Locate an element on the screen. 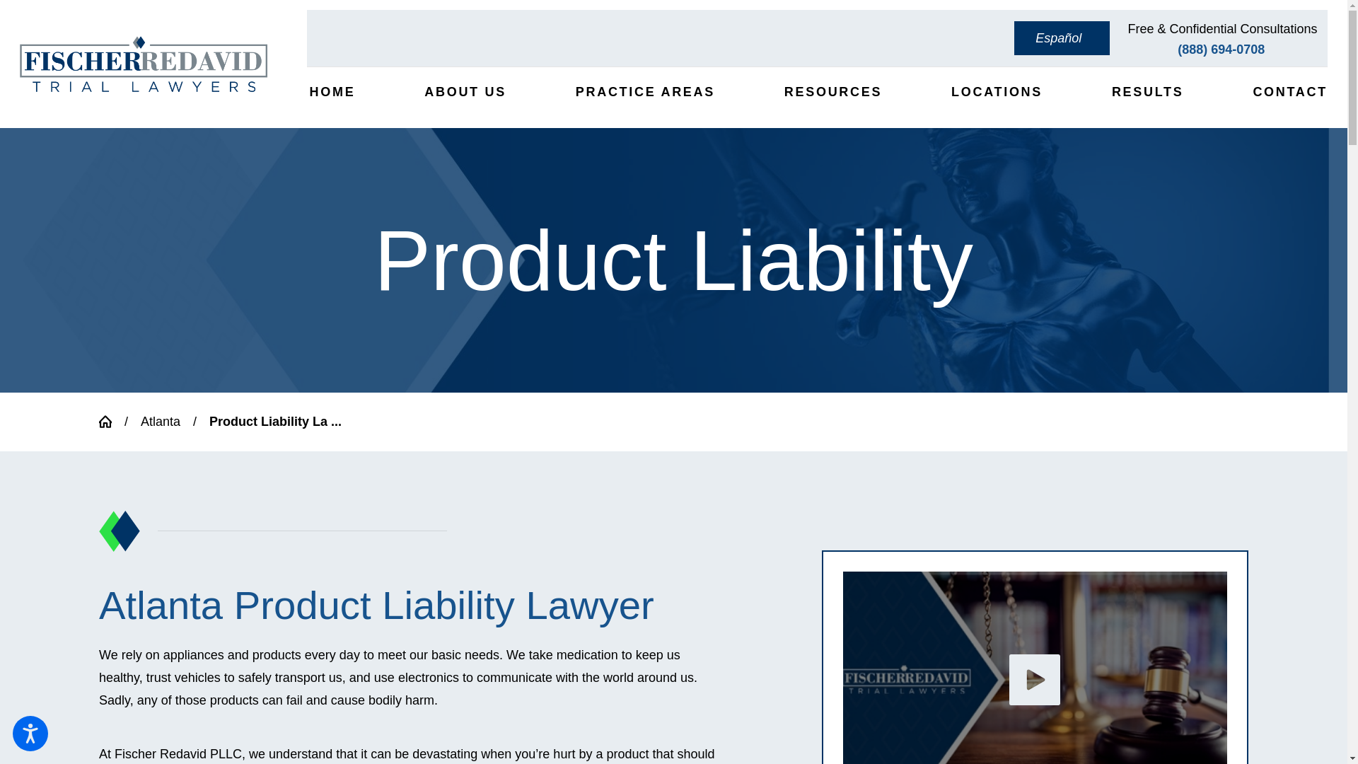  Fischer Redavid PLLC is located at coordinates (144, 64).